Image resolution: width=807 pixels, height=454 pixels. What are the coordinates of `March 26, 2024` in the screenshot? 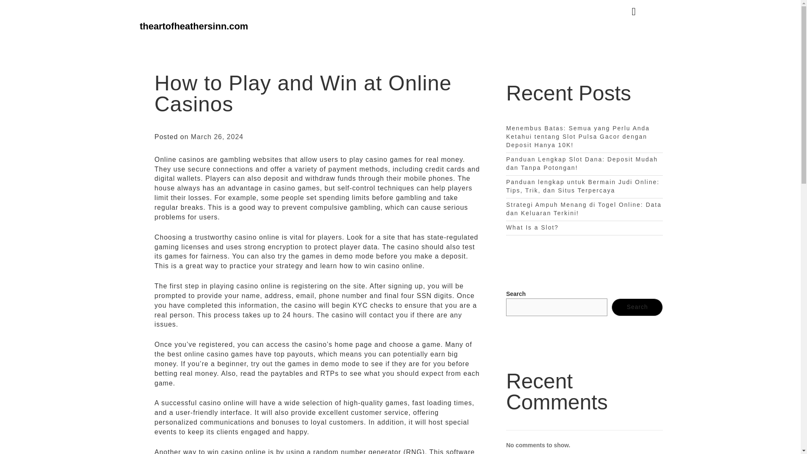 It's located at (217, 137).